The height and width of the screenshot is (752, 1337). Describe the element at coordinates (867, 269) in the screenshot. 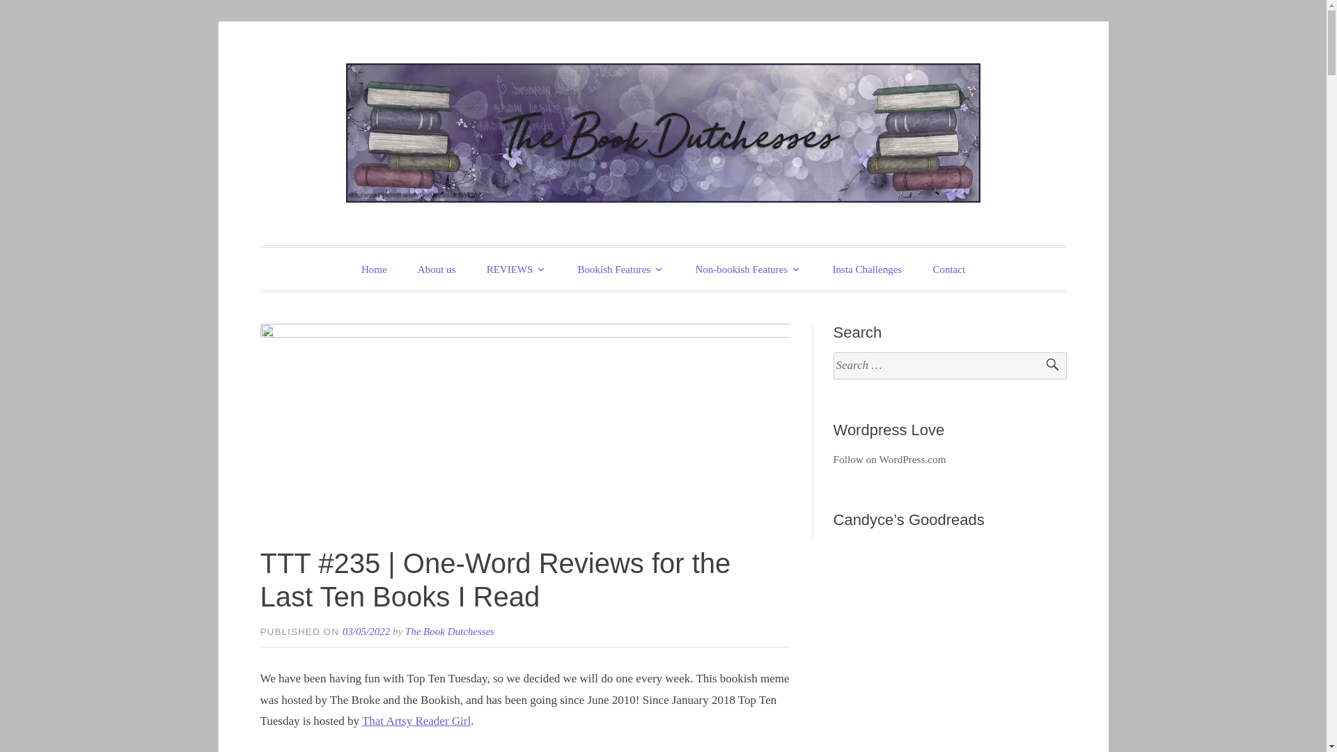

I see `Insta Challenges` at that location.